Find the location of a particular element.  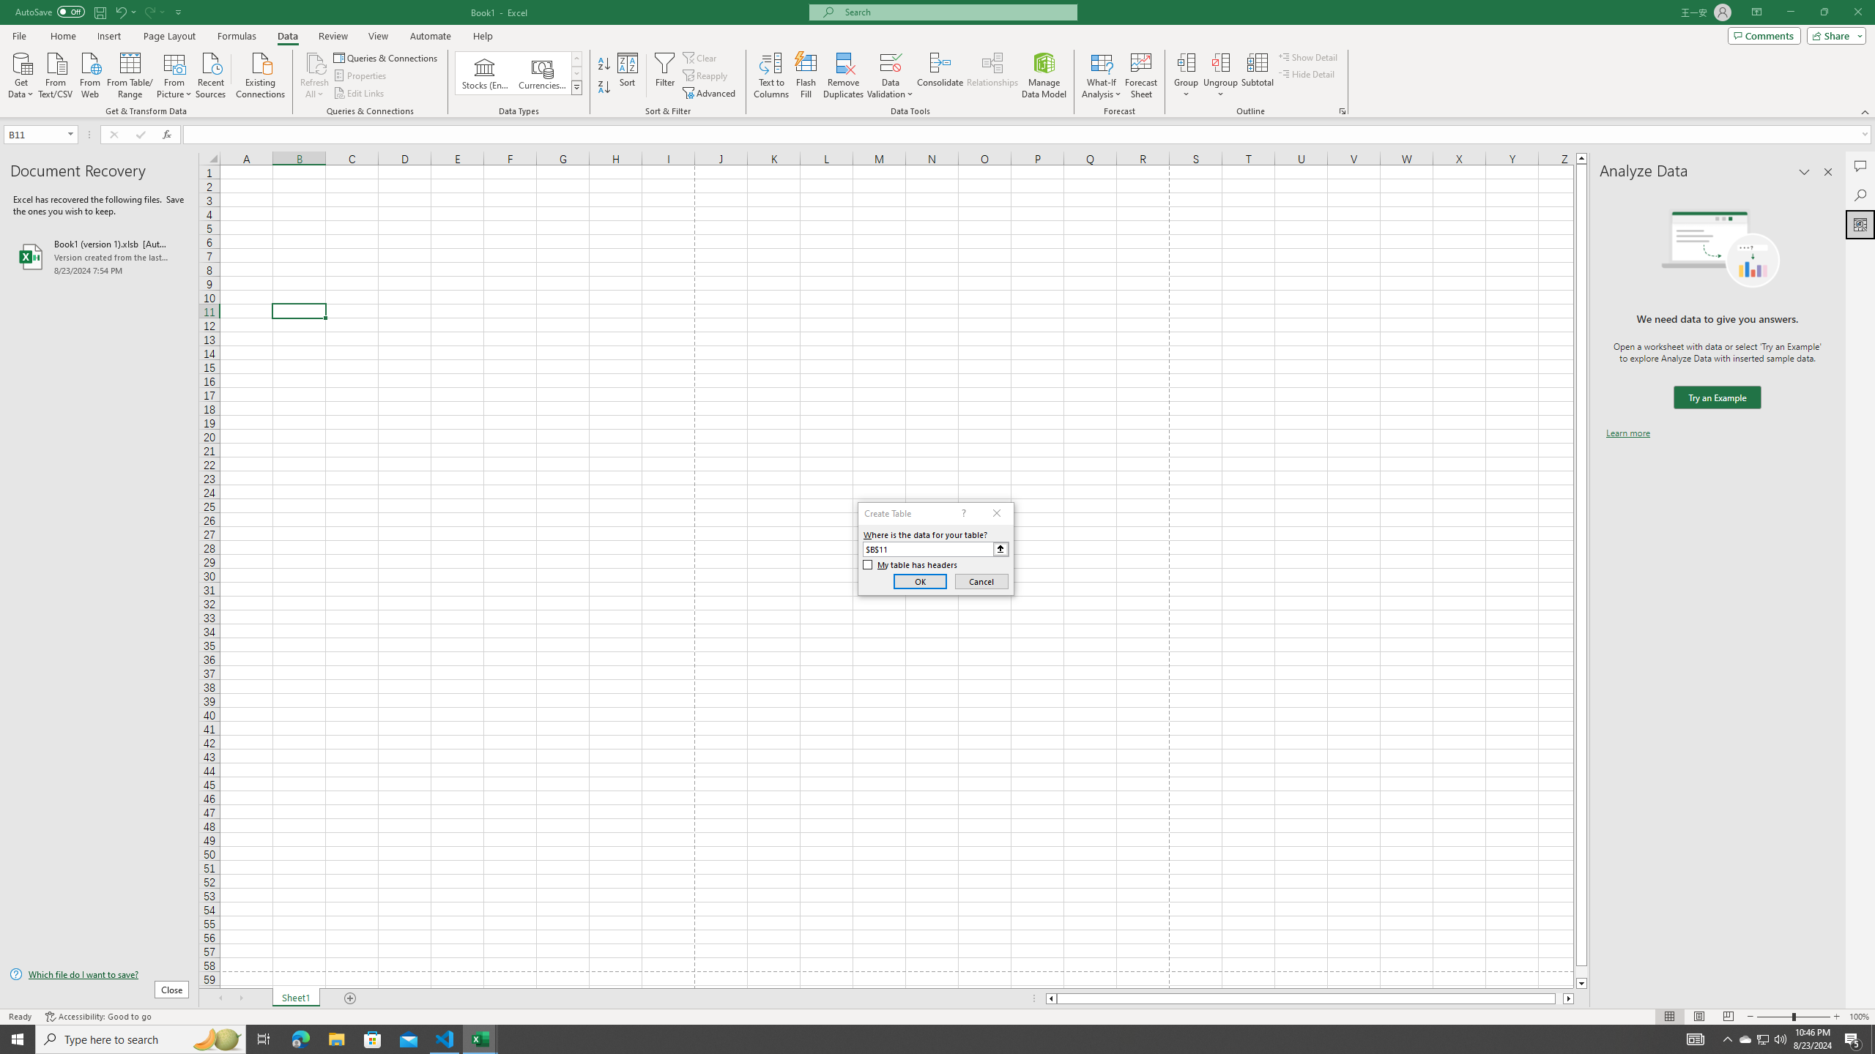

Remove Duplicates is located at coordinates (844, 75).